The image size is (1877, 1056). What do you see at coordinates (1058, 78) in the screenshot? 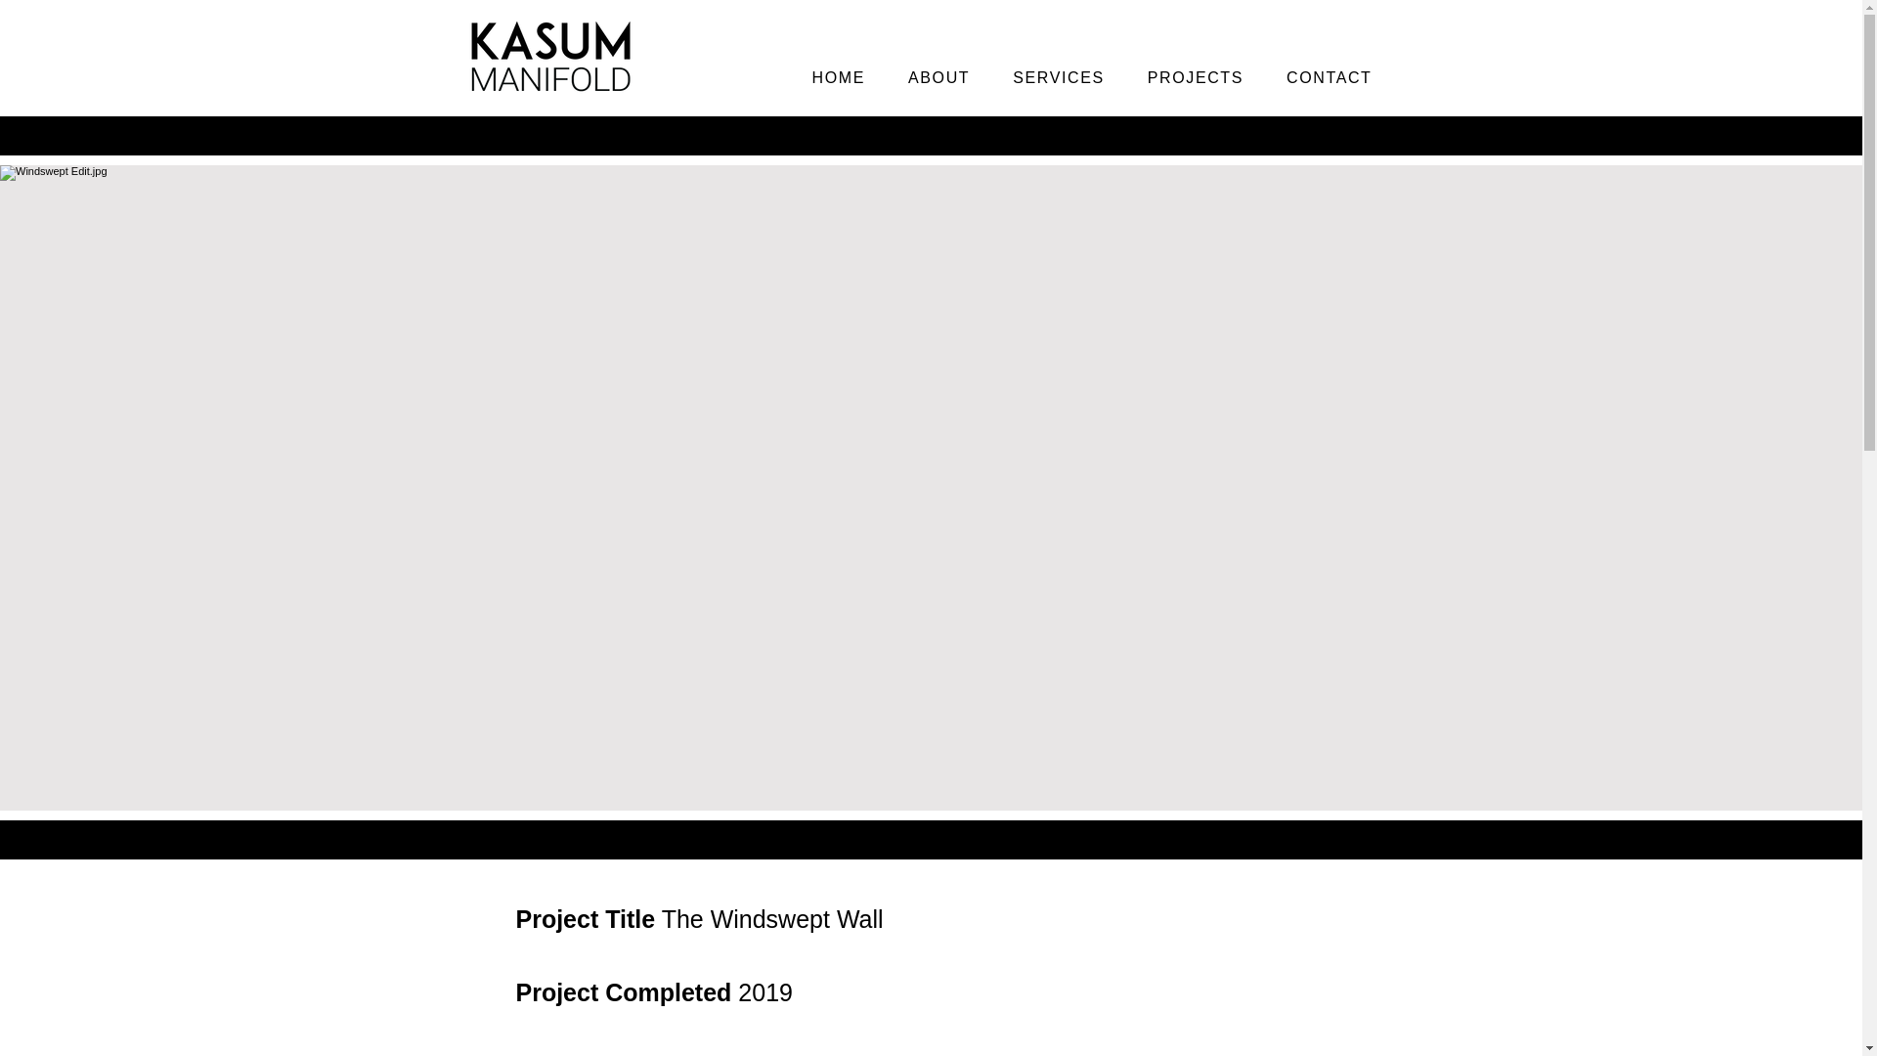
I see `SERVICES` at bounding box center [1058, 78].